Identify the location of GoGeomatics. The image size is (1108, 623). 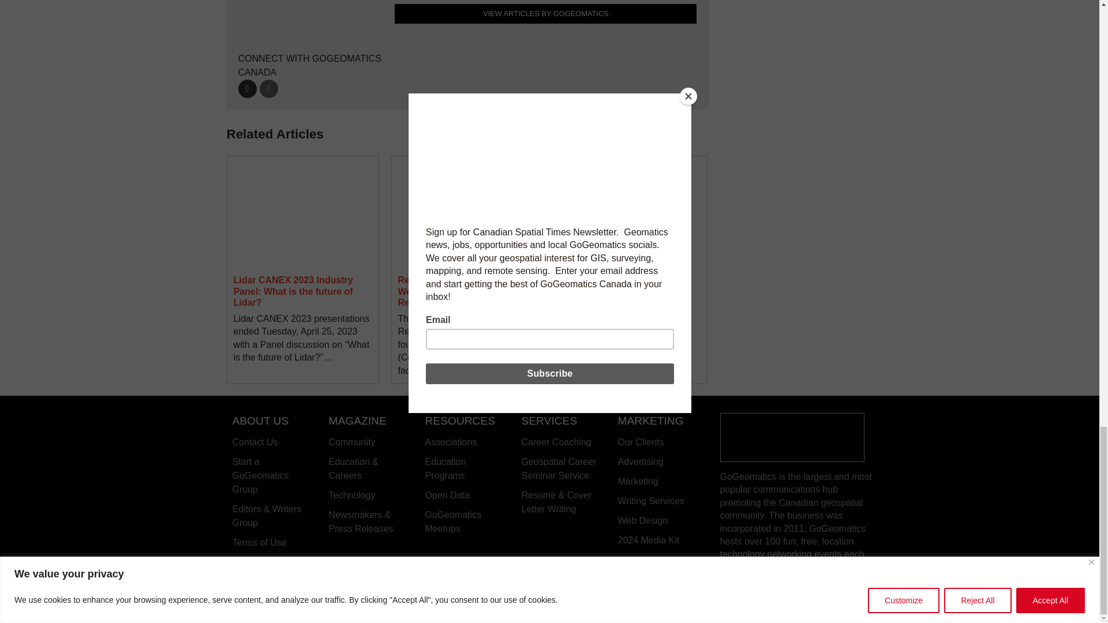
(792, 437).